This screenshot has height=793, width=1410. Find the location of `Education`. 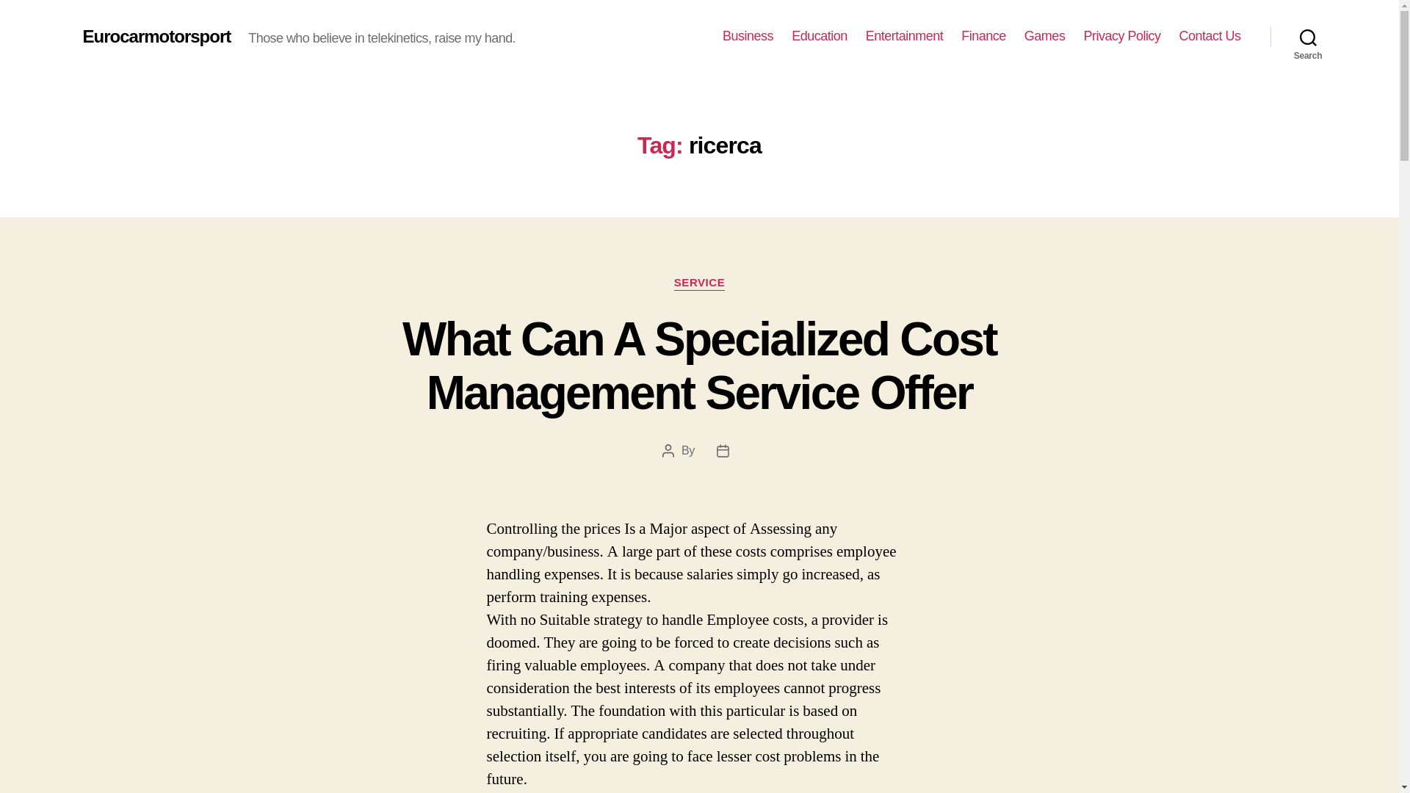

Education is located at coordinates (819, 36).